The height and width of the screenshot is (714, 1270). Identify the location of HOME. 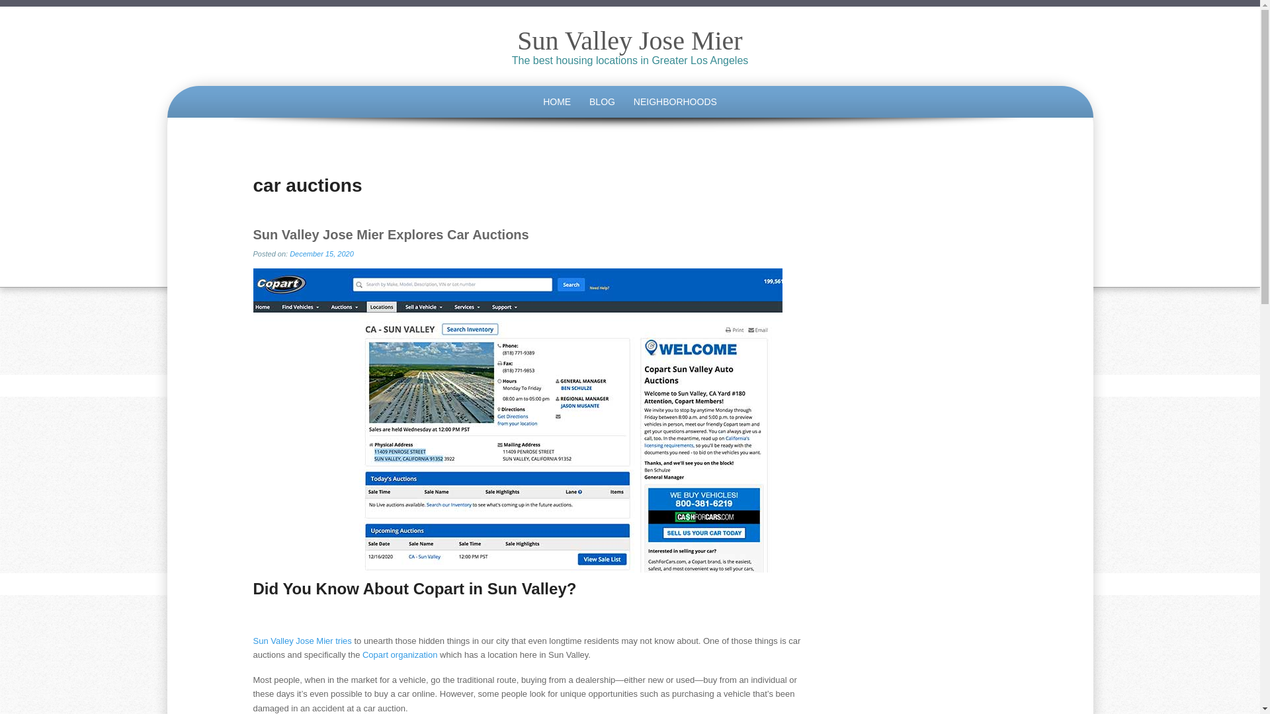
(557, 102).